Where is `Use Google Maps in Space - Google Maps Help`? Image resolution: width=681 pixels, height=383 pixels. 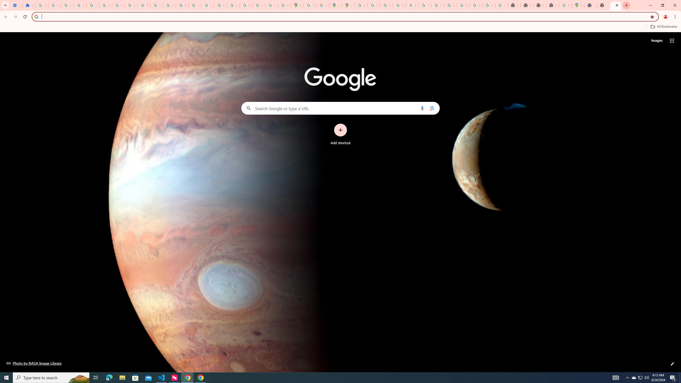 Use Google Maps in Space - Google Maps Help is located at coordinates (565, 5).